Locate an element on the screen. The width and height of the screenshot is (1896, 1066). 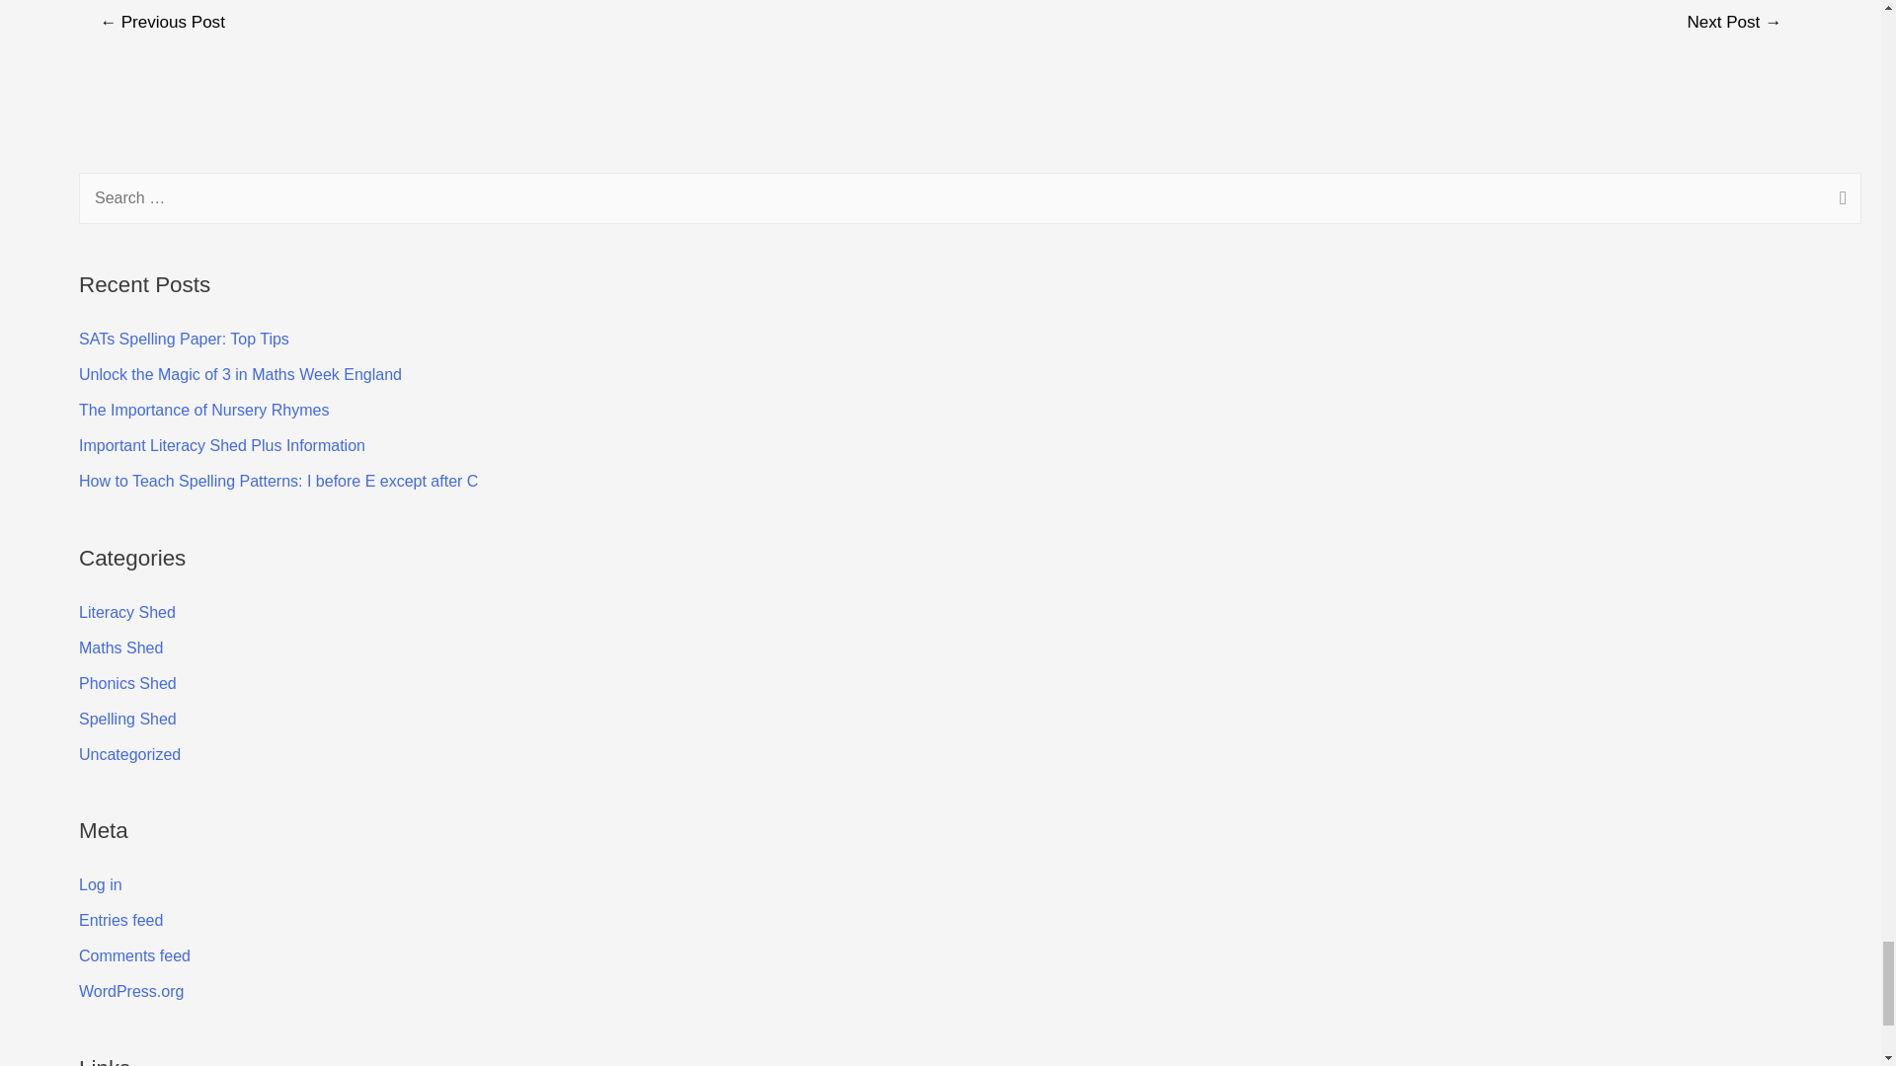
Comments feed is located at coordinates (134, 955).